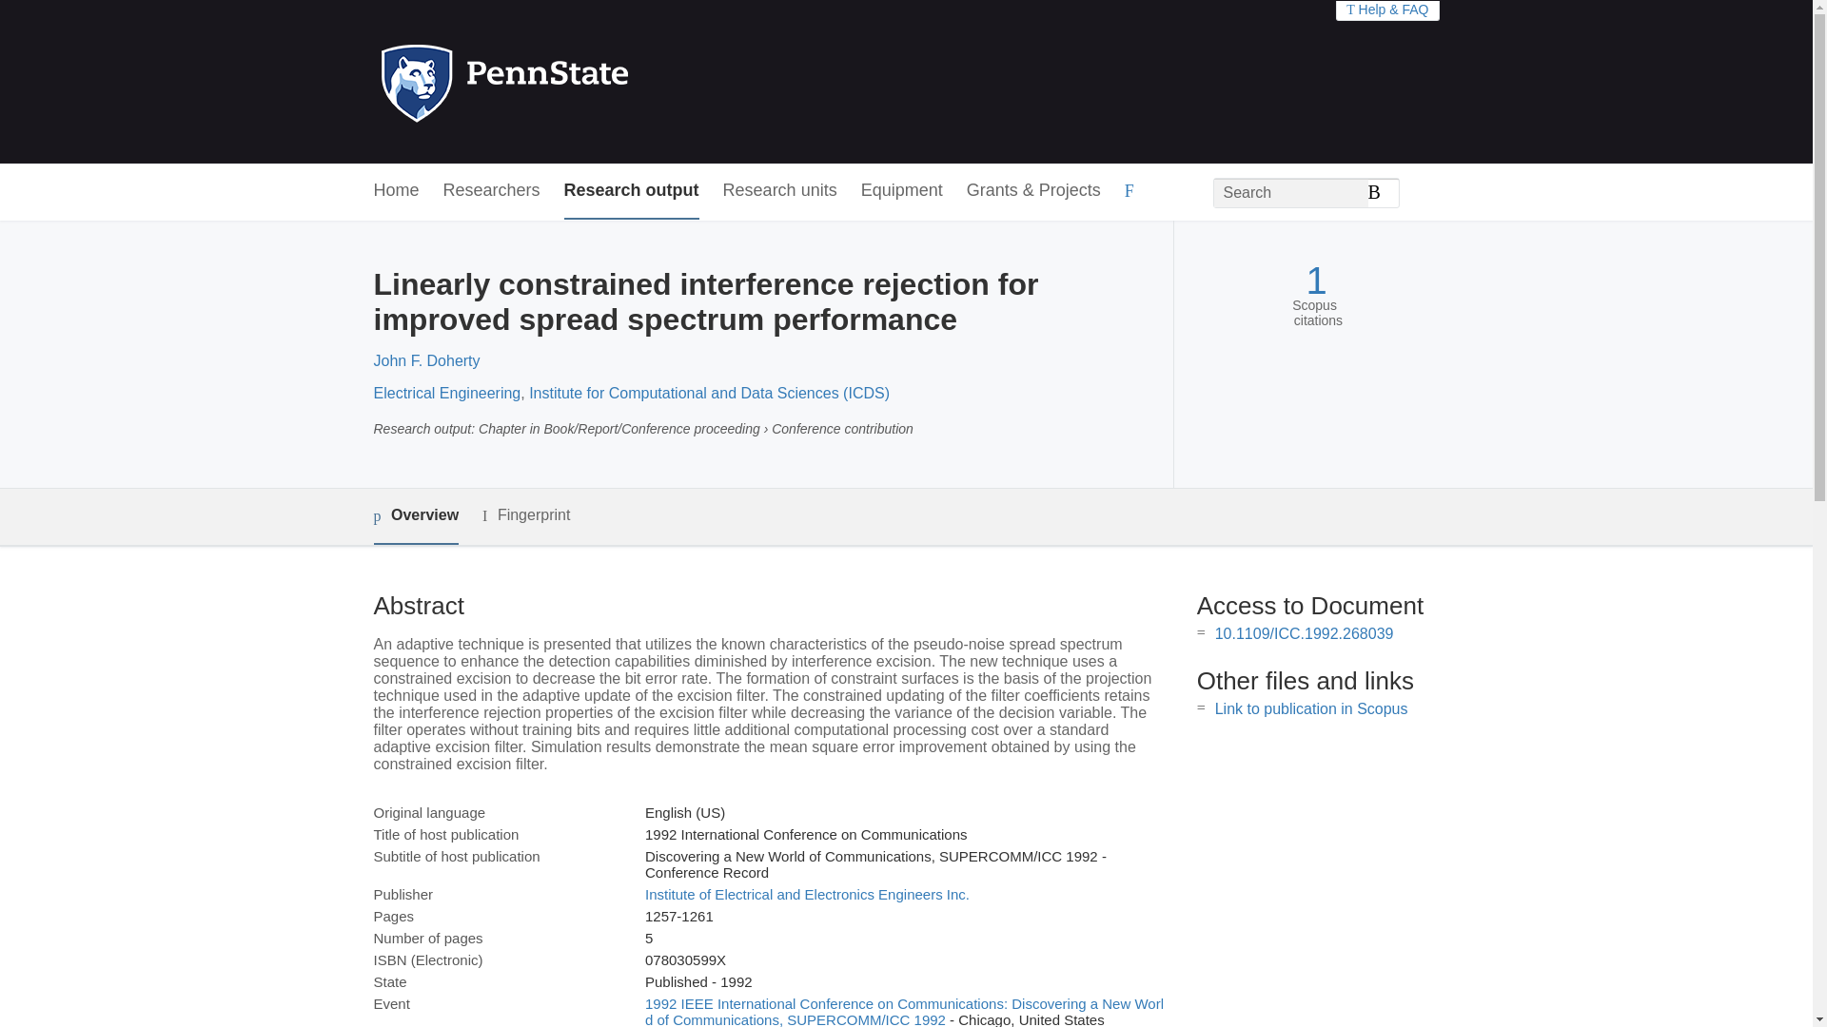  Describe the element at coordinates (492, 191) in the screenshot. I see `Researchers` at that location.